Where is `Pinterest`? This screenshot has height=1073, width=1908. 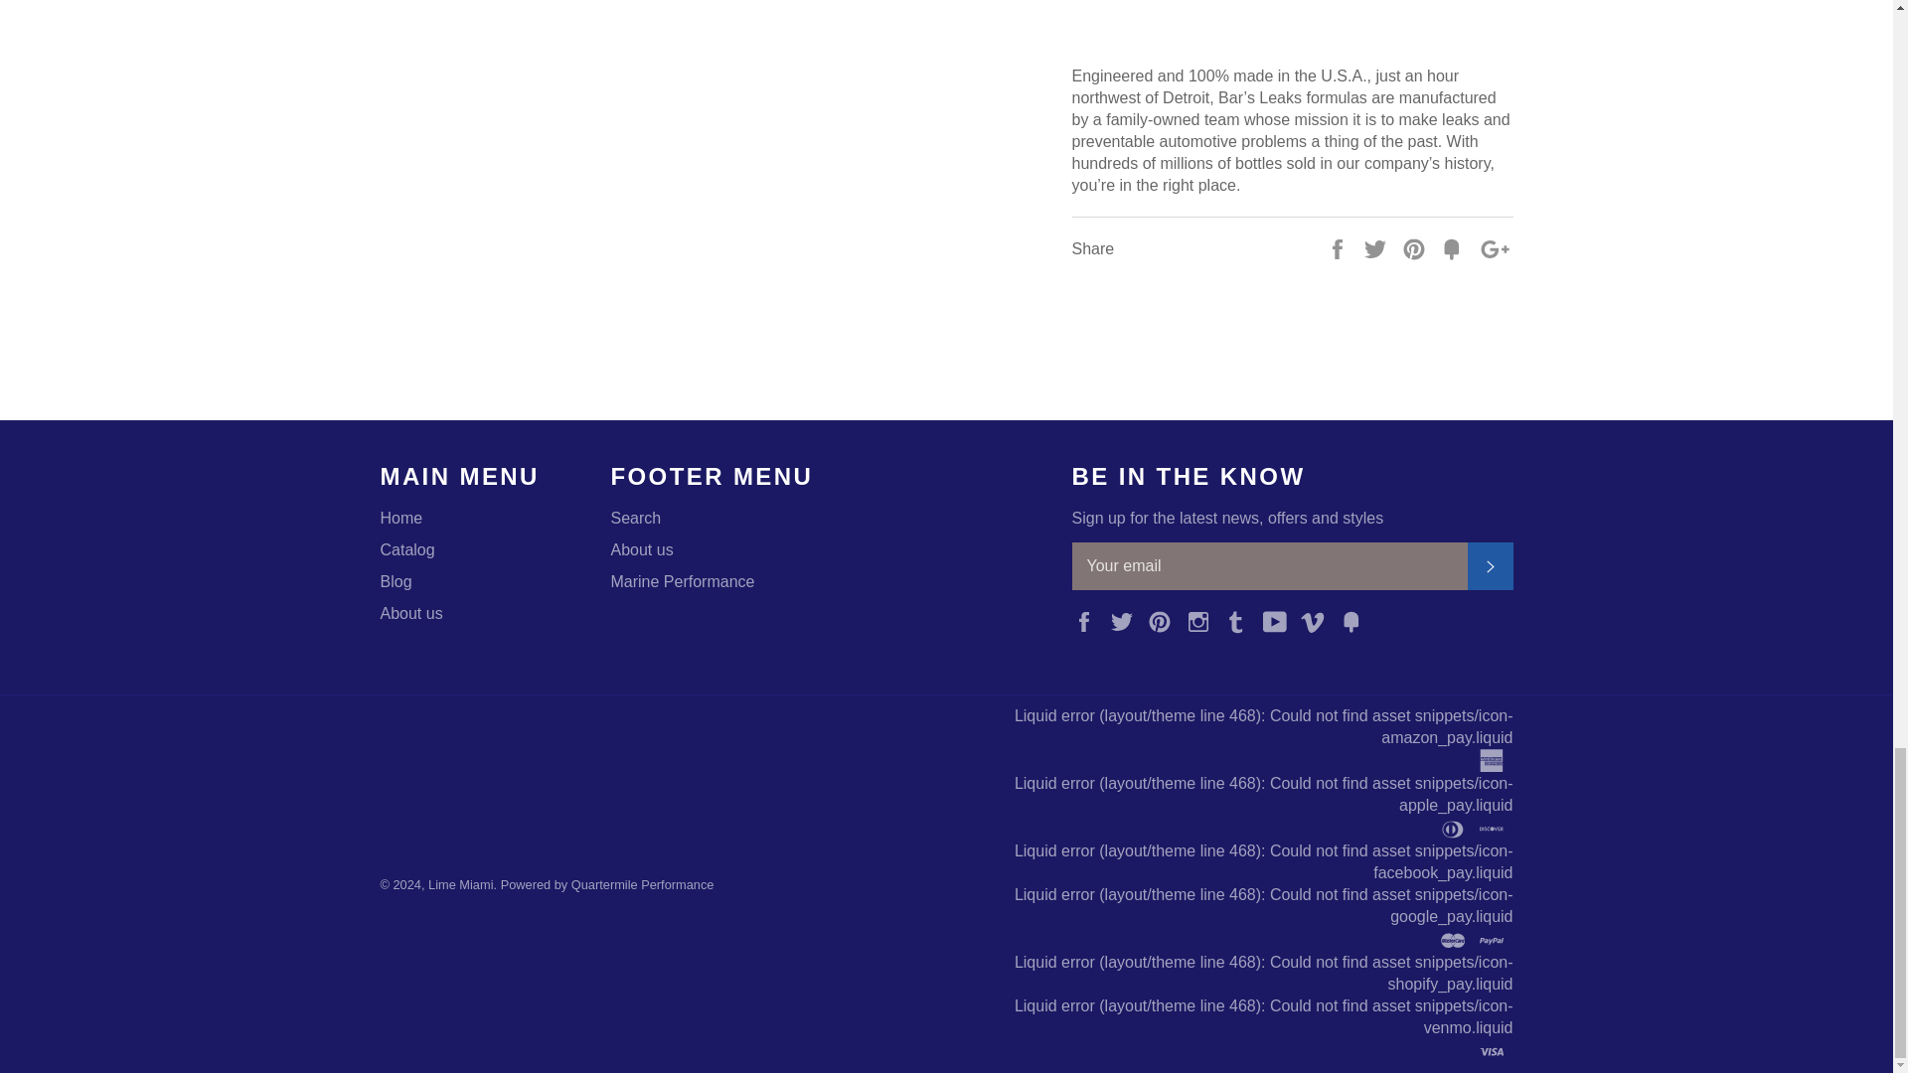
Pinterest is located at coordinates (1165, 620).